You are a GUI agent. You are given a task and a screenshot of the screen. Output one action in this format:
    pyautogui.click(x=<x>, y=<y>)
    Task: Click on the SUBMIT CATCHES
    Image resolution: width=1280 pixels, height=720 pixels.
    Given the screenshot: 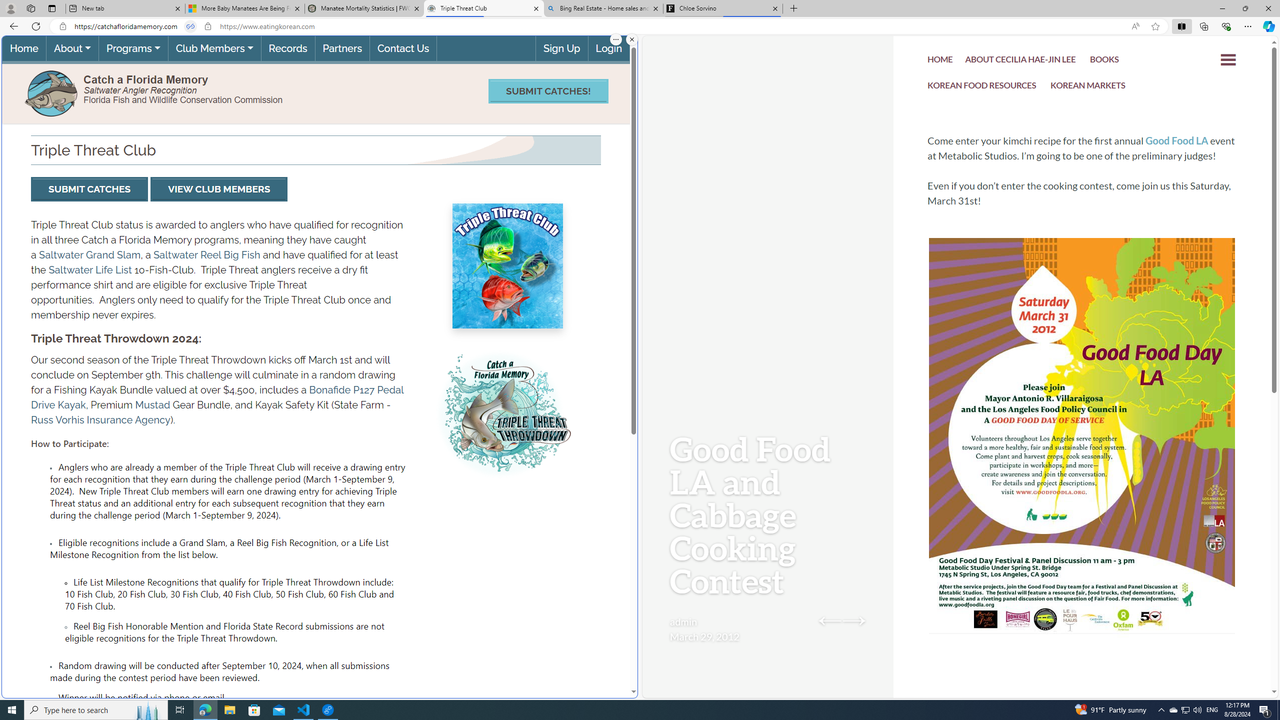 What is the action you would take?
    pyautogui.click(x=89, y=189)
    